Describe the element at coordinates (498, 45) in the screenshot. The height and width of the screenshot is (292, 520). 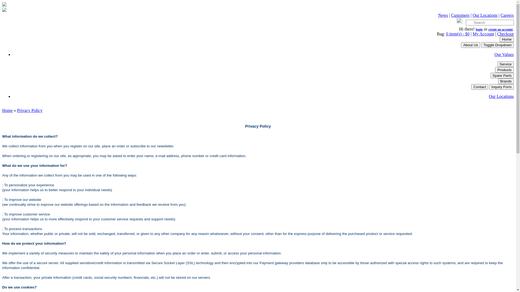
I see `Toggle Dropdown` at that location.